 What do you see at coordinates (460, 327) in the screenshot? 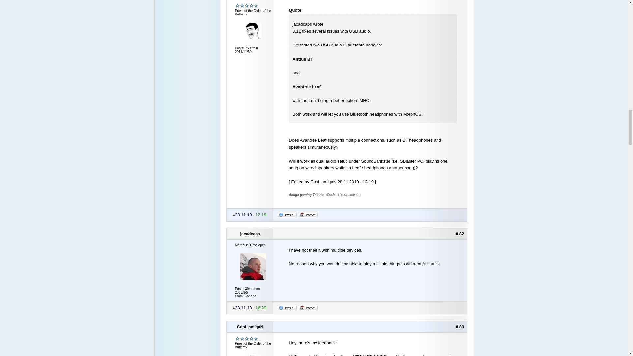
I see `Show alone this post...` at bounding box center [460, 327].